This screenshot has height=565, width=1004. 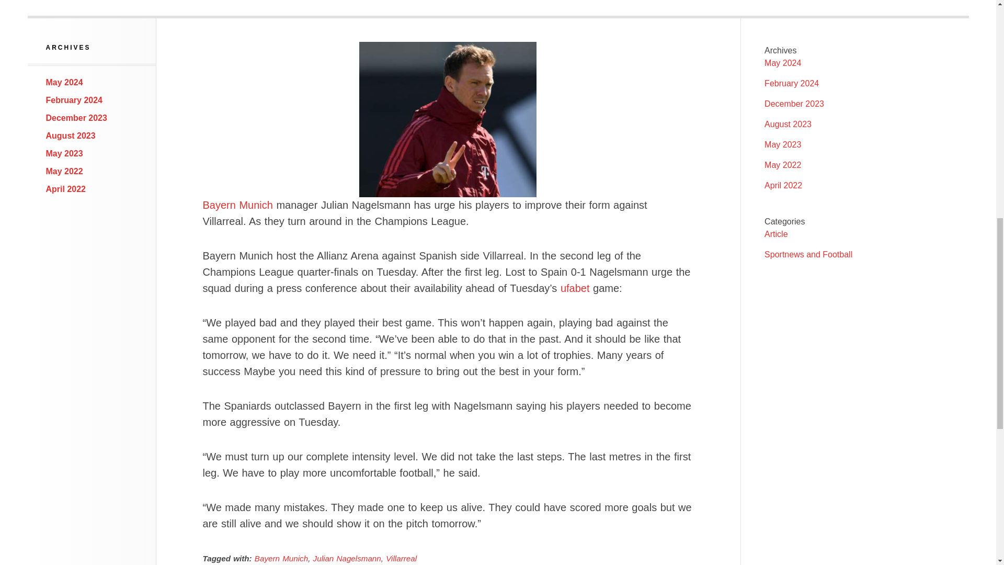 I want to click on April 2022, so click(x=783, y=185).